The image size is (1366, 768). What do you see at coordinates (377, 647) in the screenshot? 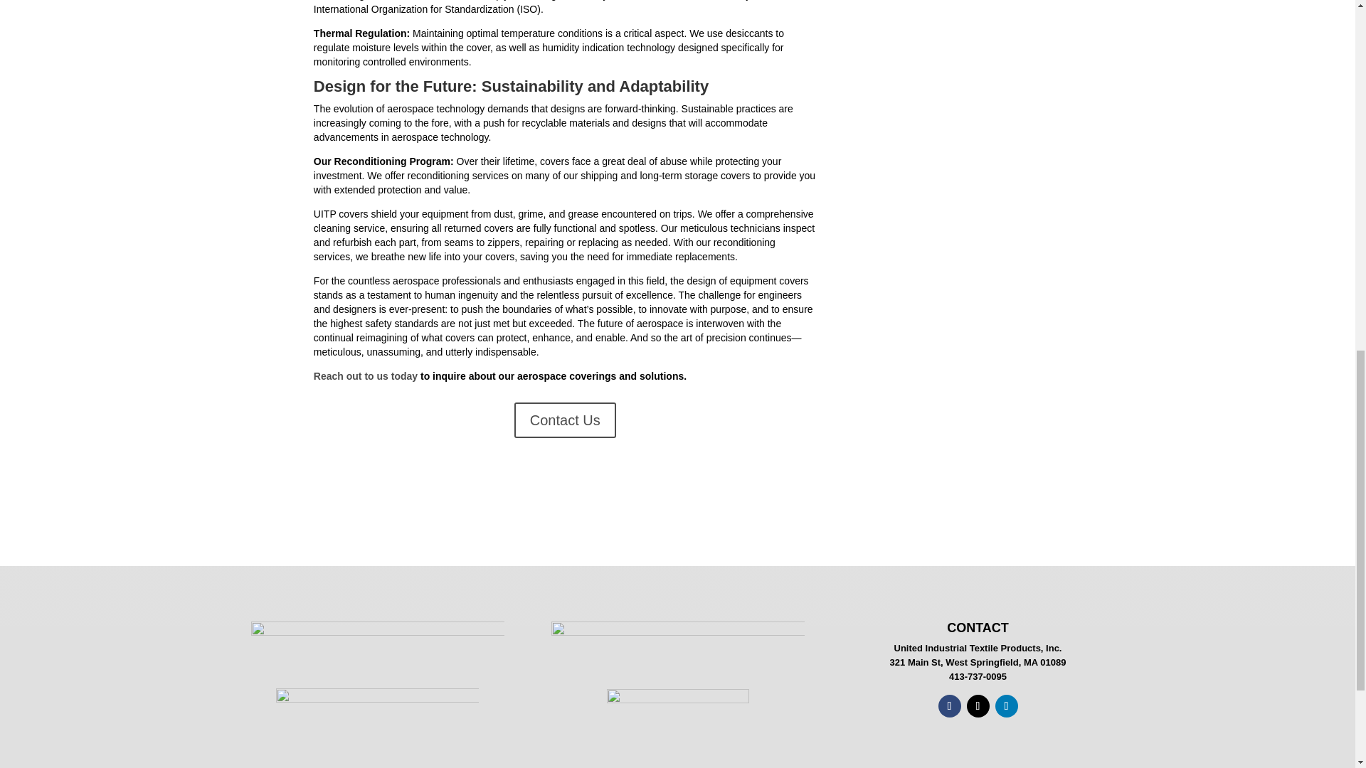
I see `Horizontal Logo` at bounding box center [377, 647].